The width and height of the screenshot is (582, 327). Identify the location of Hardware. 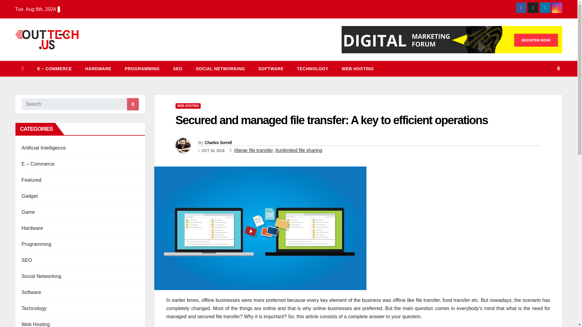
(98, 68).